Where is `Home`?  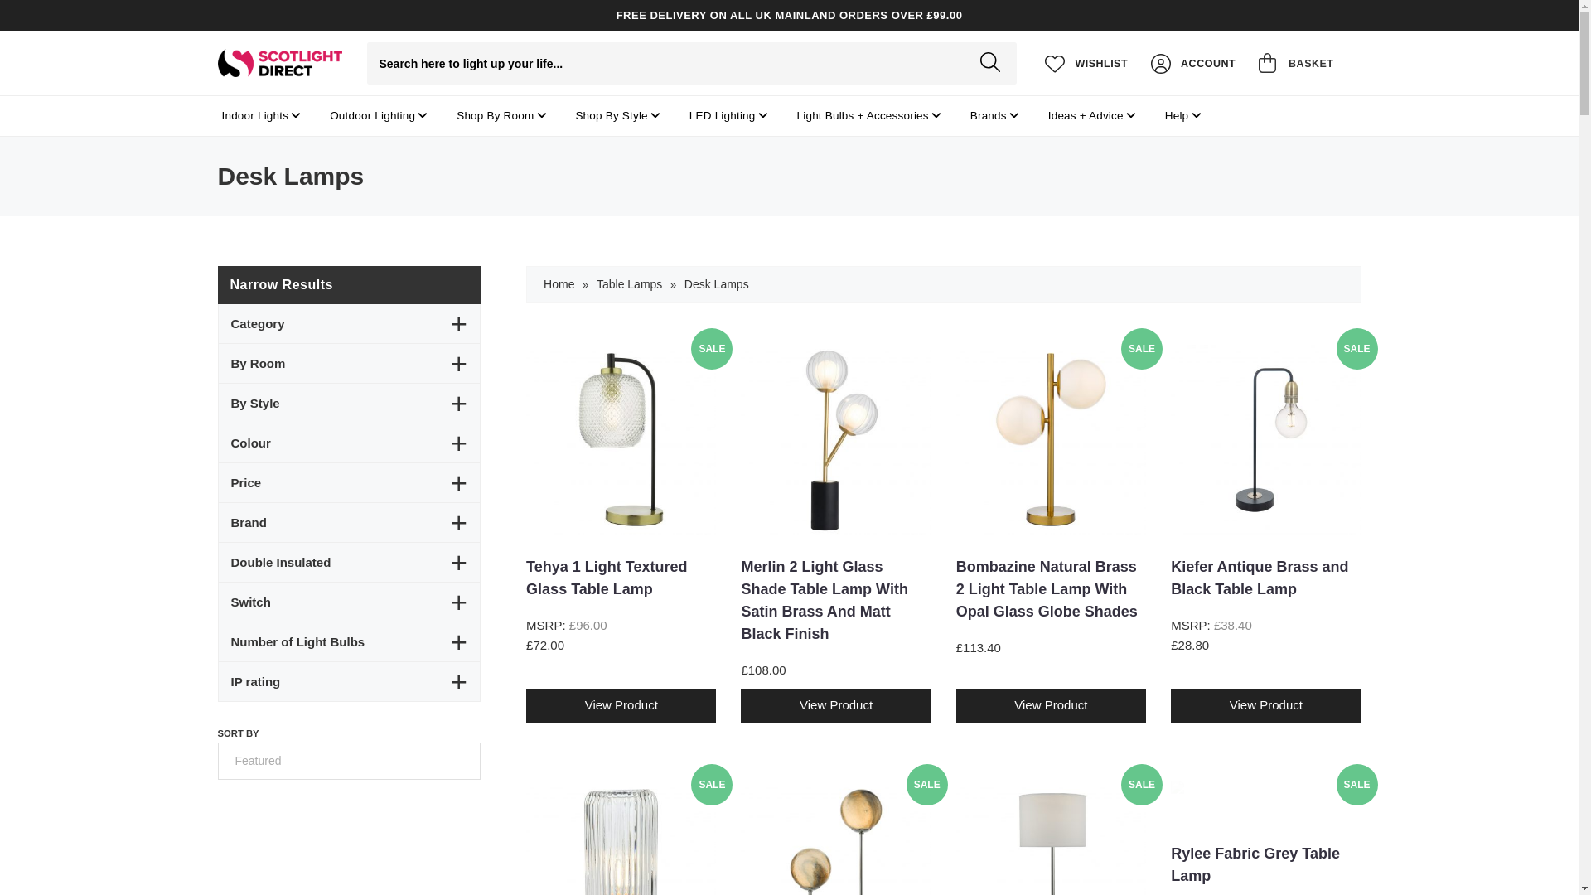
Home is located at coordinates (559, 284).